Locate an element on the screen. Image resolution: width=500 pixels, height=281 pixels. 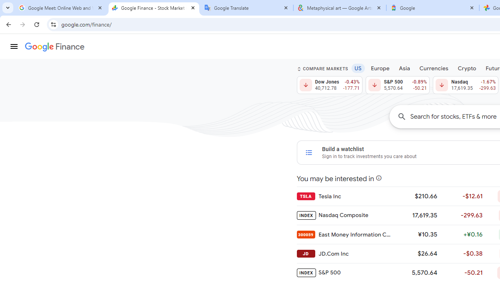
S&P 500 5,570.64 Down by 0.89% -50.21 is located at coordinates (397, 85).